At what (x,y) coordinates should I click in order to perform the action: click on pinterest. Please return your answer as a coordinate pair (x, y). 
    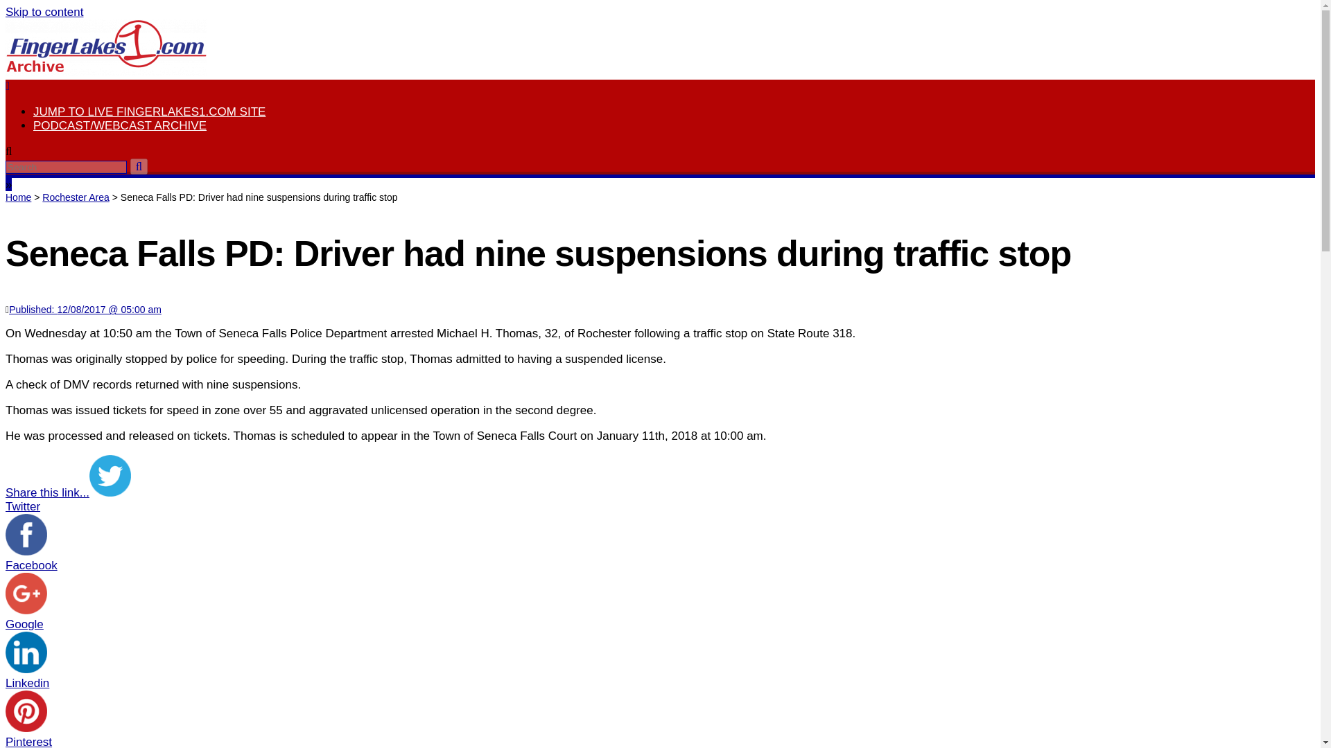
    Looking at the image, I should click on (26, 711).